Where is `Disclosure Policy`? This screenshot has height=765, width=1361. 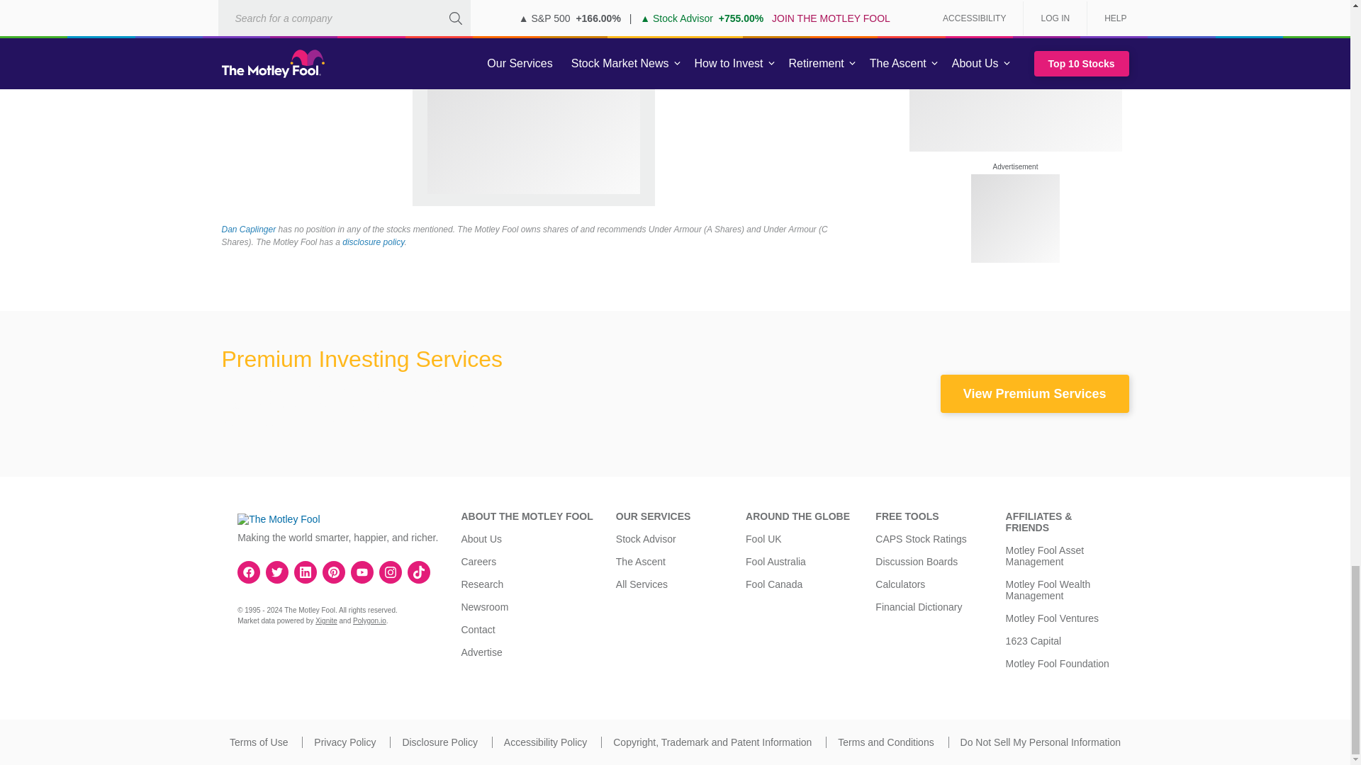
Disclosure Policy is located at coordinates (439, 742).